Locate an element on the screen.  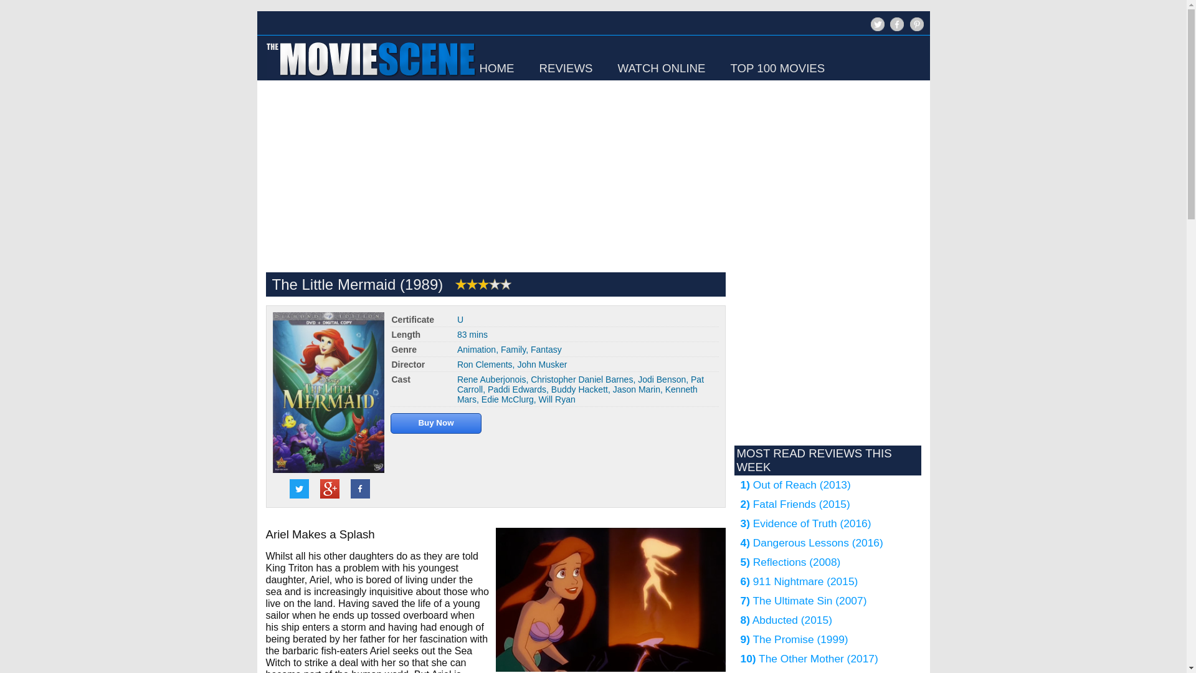
Follow The Movie Scene on Twitter is located at coordinates (877, 24).